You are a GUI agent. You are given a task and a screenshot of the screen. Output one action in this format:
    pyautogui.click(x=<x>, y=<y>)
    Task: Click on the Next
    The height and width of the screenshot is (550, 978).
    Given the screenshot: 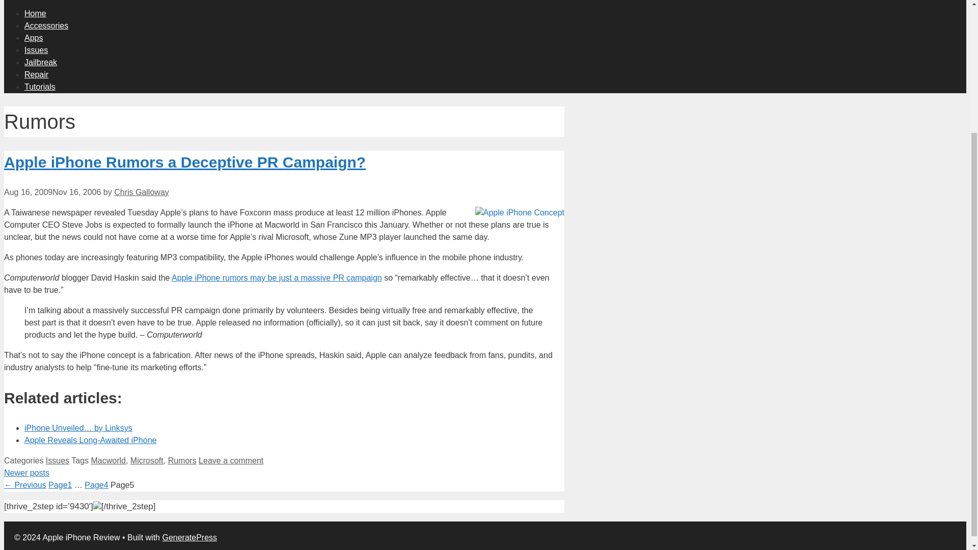 What is the action you would take?
    pyautogui.click(x=26, y=473)
    